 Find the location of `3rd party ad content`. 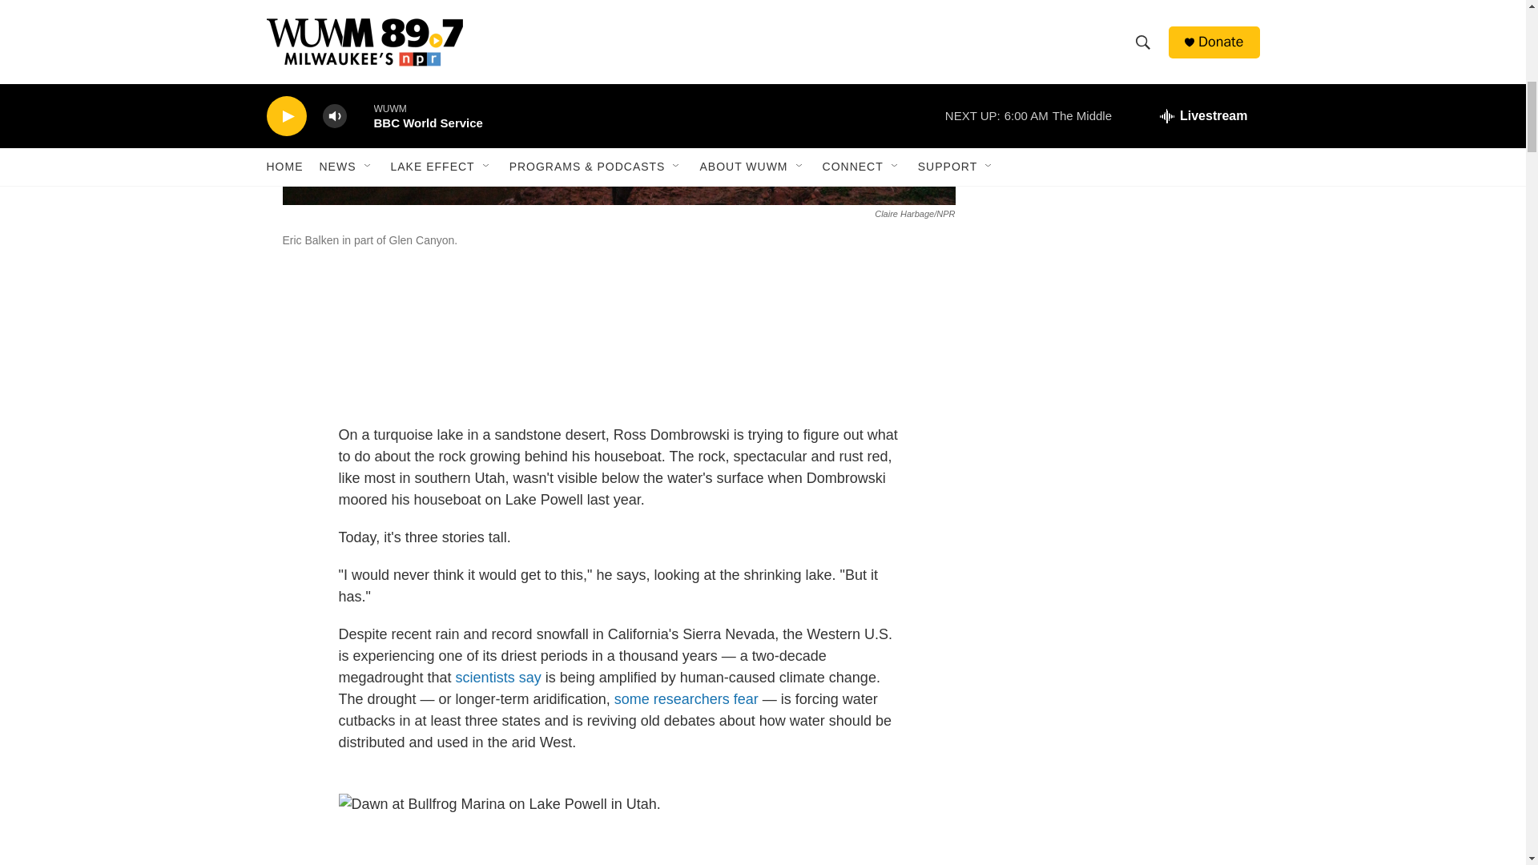

3rd party ad content is located at coordinates (1122, 101).